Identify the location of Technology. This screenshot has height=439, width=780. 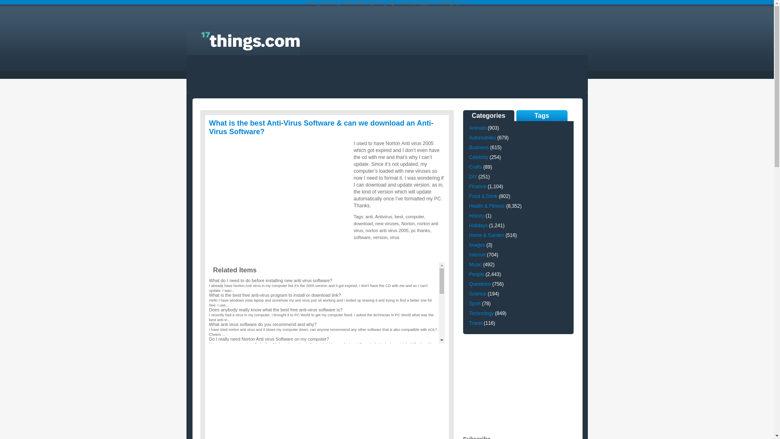
(481, 313).